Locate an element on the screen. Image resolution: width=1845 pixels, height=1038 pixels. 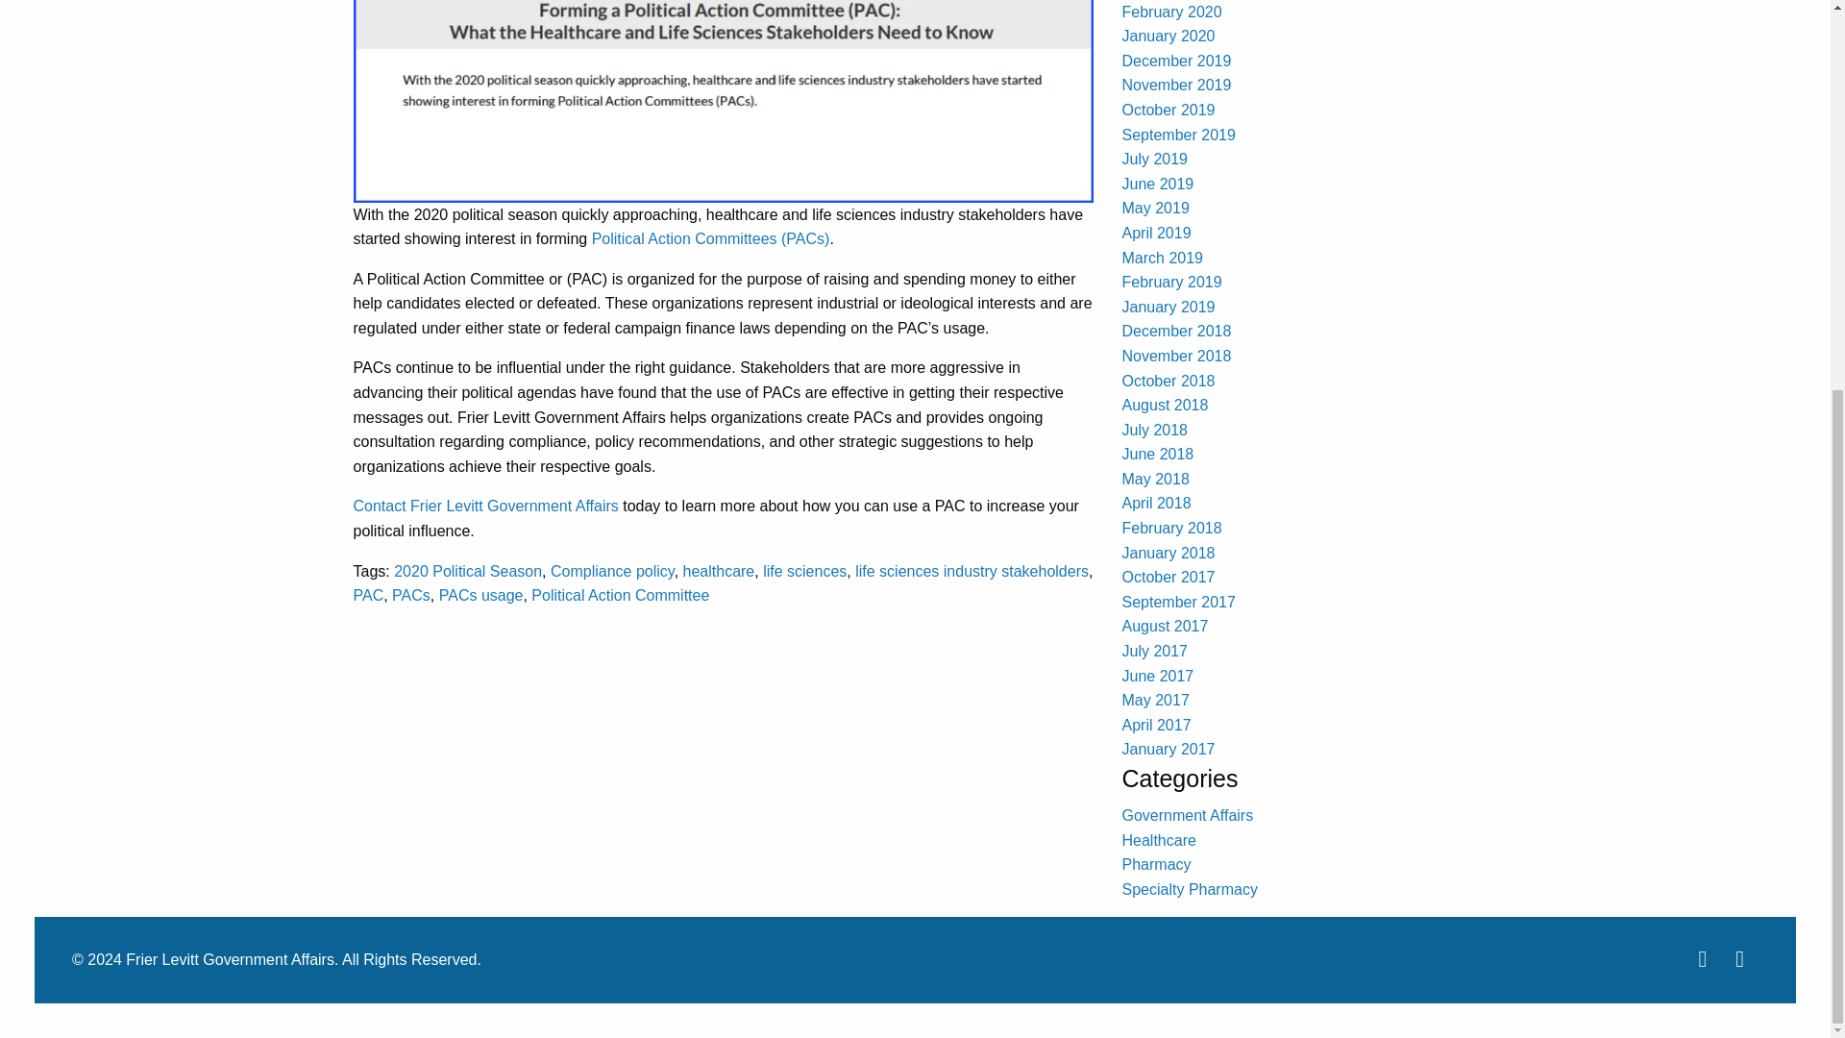
Contact Frier Levitt Government Affairs is located at coordinates (486, 506).